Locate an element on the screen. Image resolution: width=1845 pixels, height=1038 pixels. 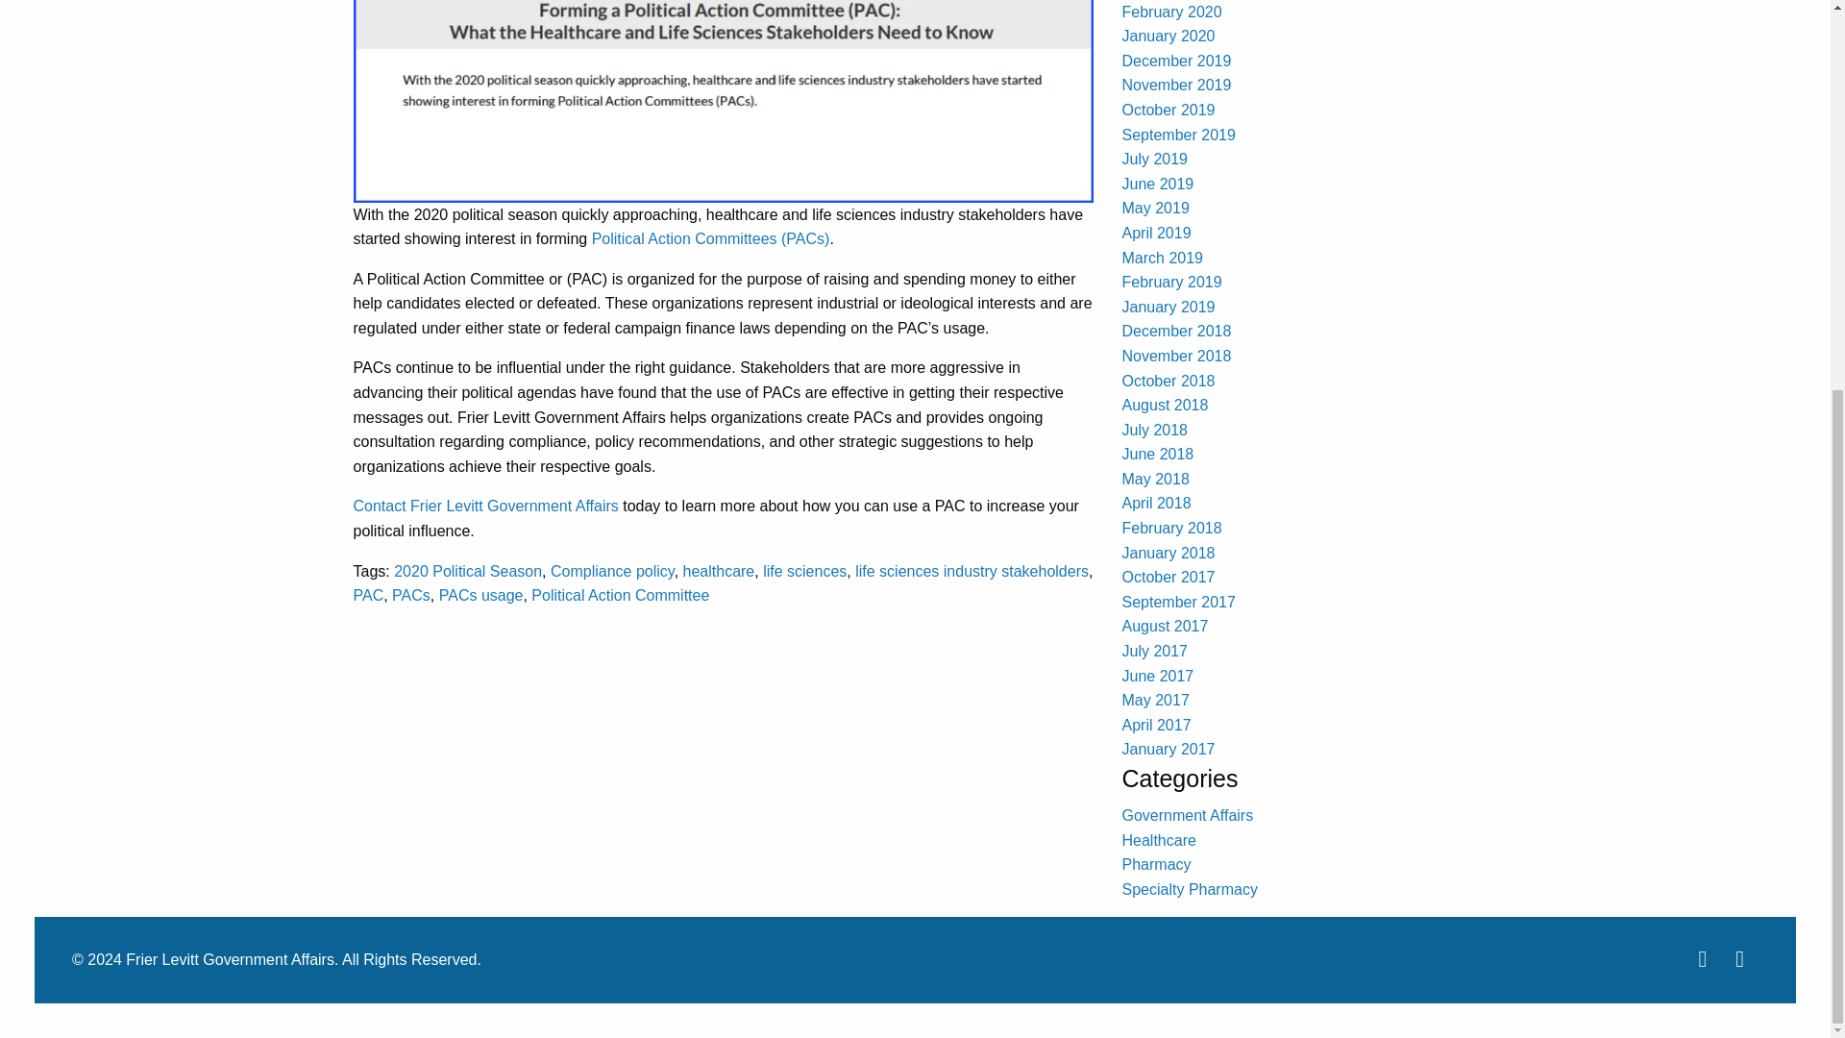
Contact Frier Levitt Government Affairs is located at coordinates (486, 506).